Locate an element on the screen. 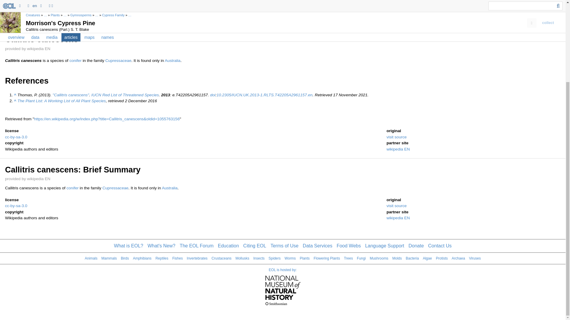 Image resolution: width=570 pixels, height=320 pixels. Australia is located at coordinates (172, 60).